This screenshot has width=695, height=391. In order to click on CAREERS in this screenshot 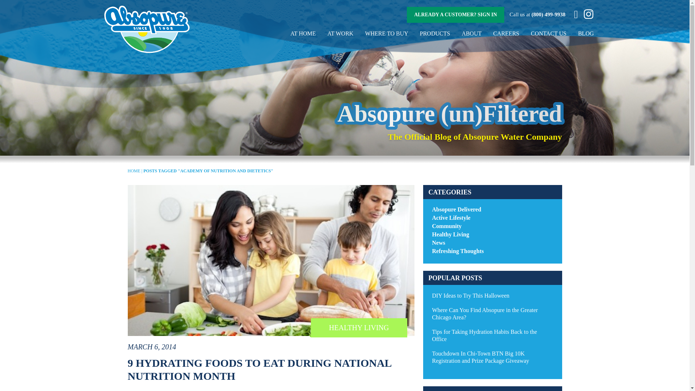, I will do `click(506, 33)`.